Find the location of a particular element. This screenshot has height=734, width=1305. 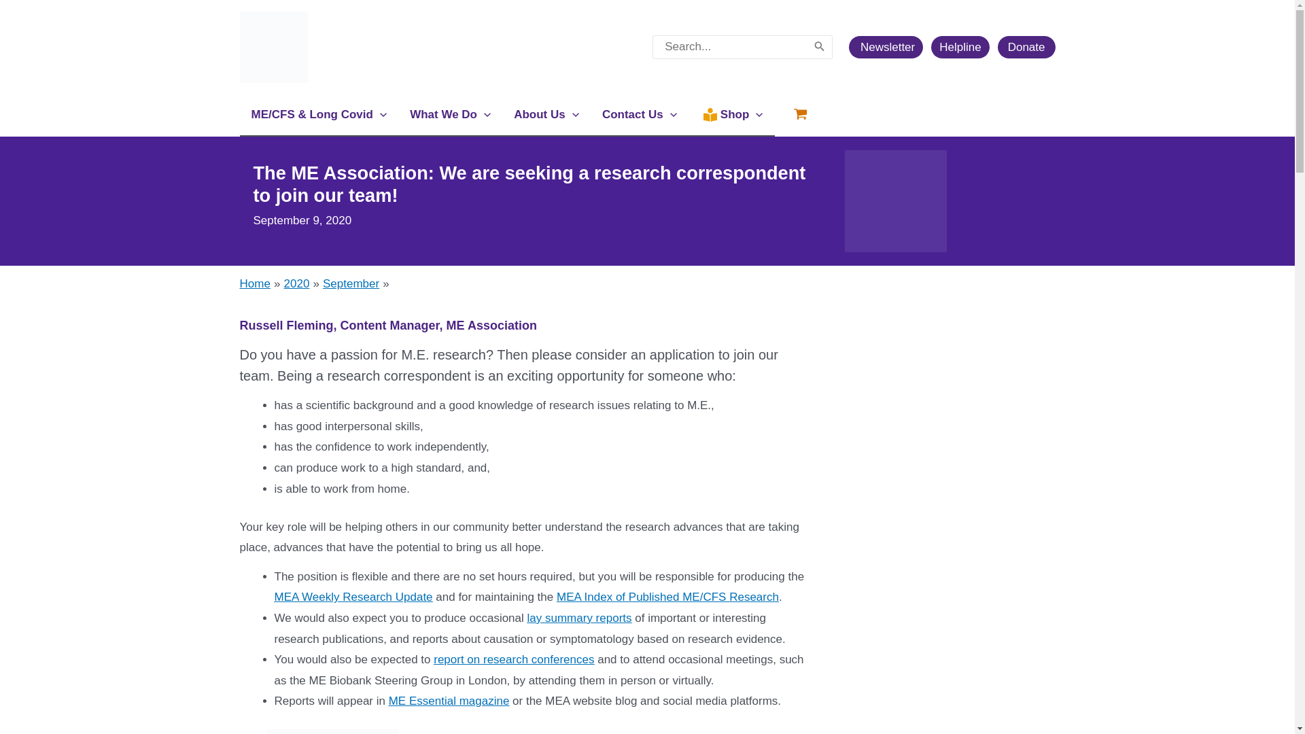

Donate is located at coordinates (1026, 46).